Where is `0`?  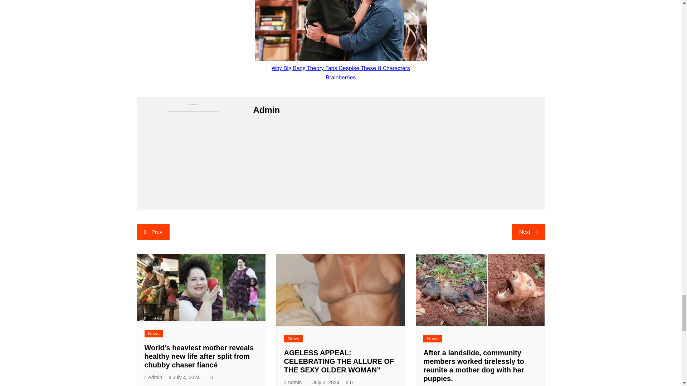 0 is located at coordinates (210, 377).